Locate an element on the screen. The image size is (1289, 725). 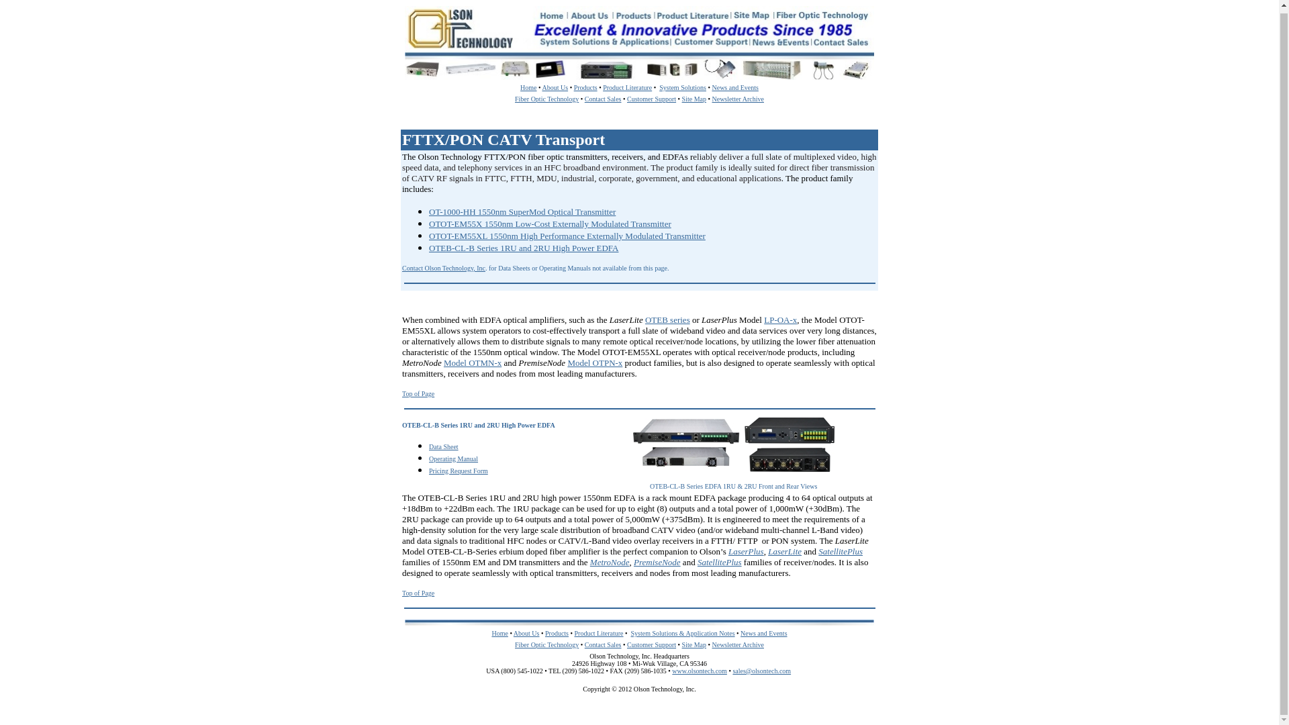
Contact Sales is located at coordinates (603, 99).